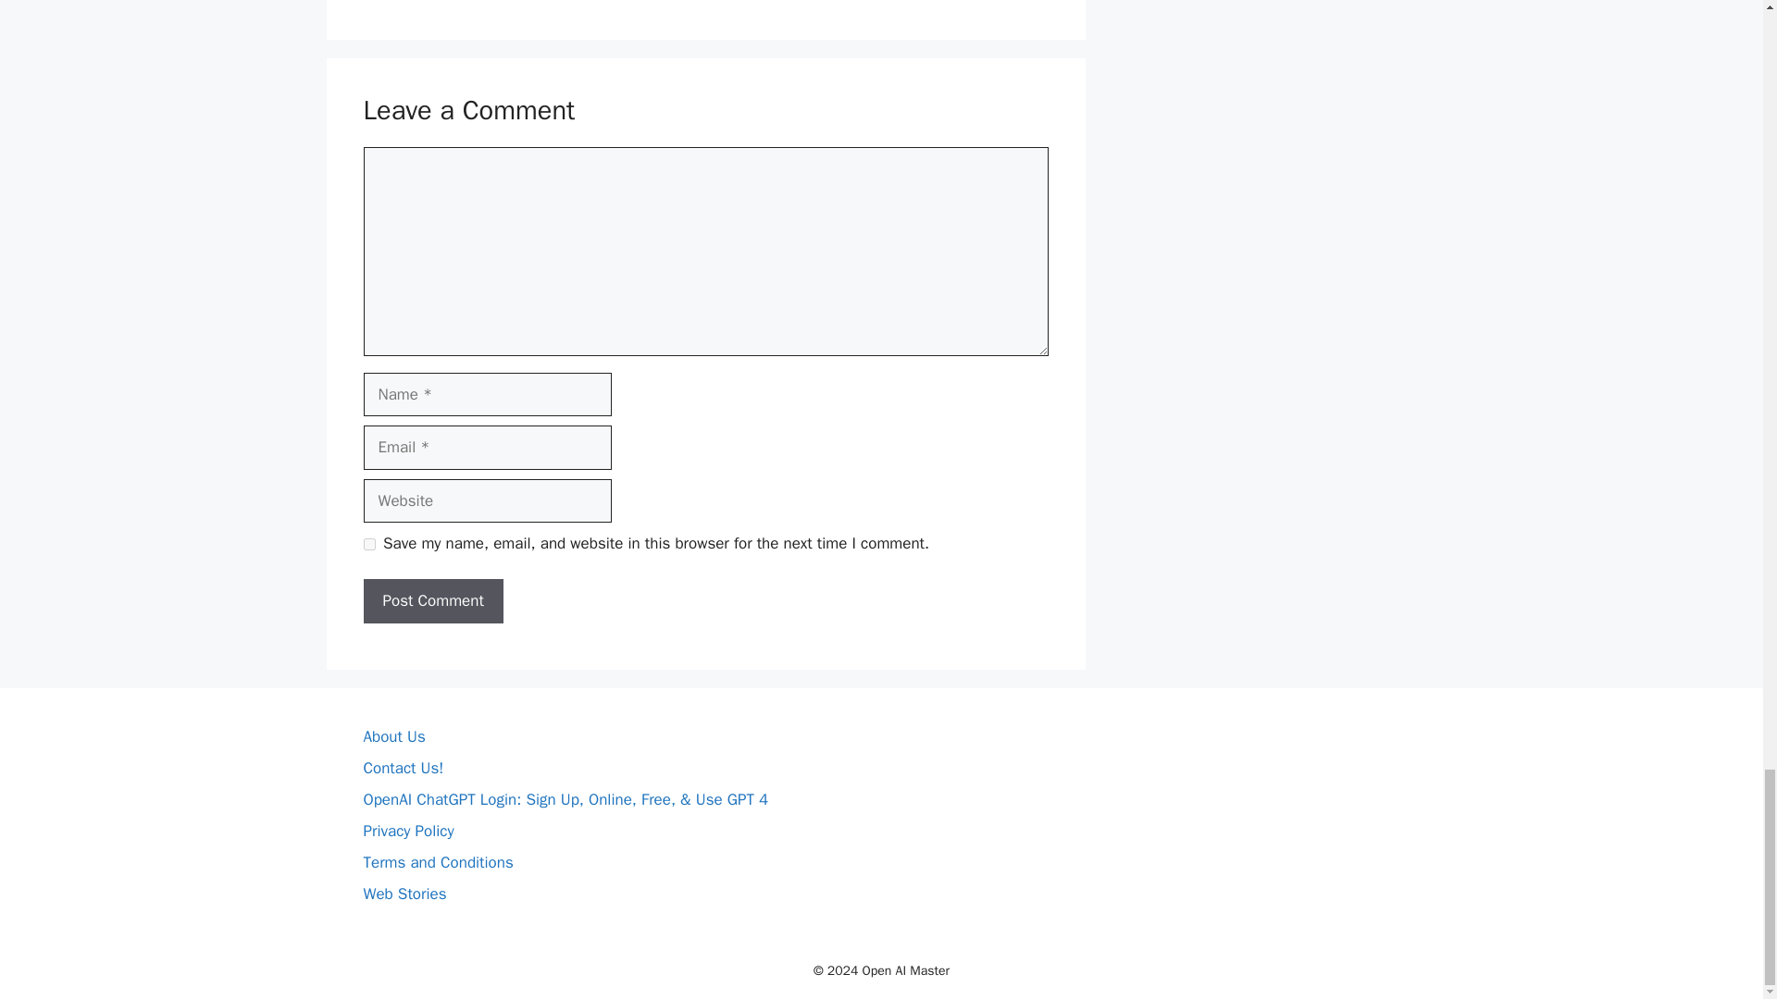  What do you see at coordinates (432, 601) in the screenshot?
I see `Post Comment` at bounding box center [432, 601].